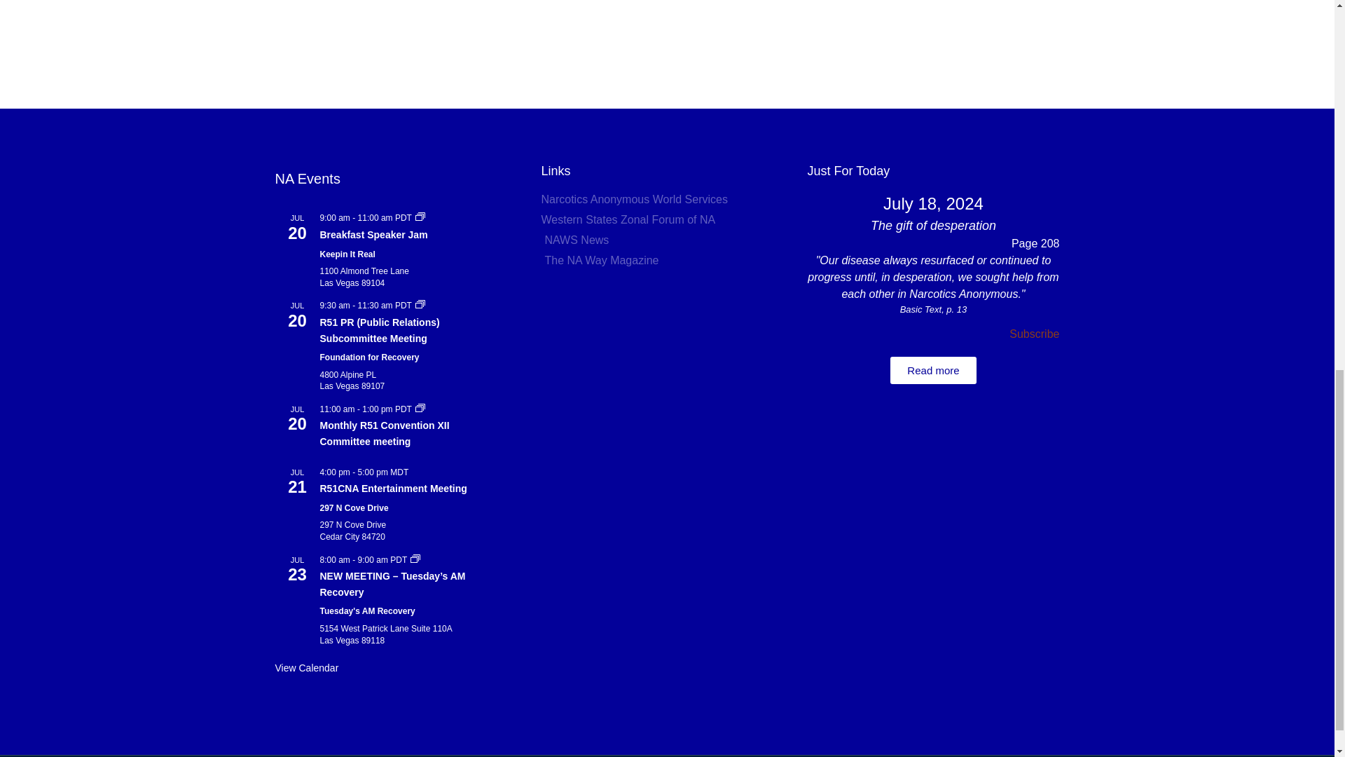 Image resolution: width=1345 pixels, height=757 pixels. Describe the element at coordinates (420, 217) in the screenshot. I see `Event Series` at that location.